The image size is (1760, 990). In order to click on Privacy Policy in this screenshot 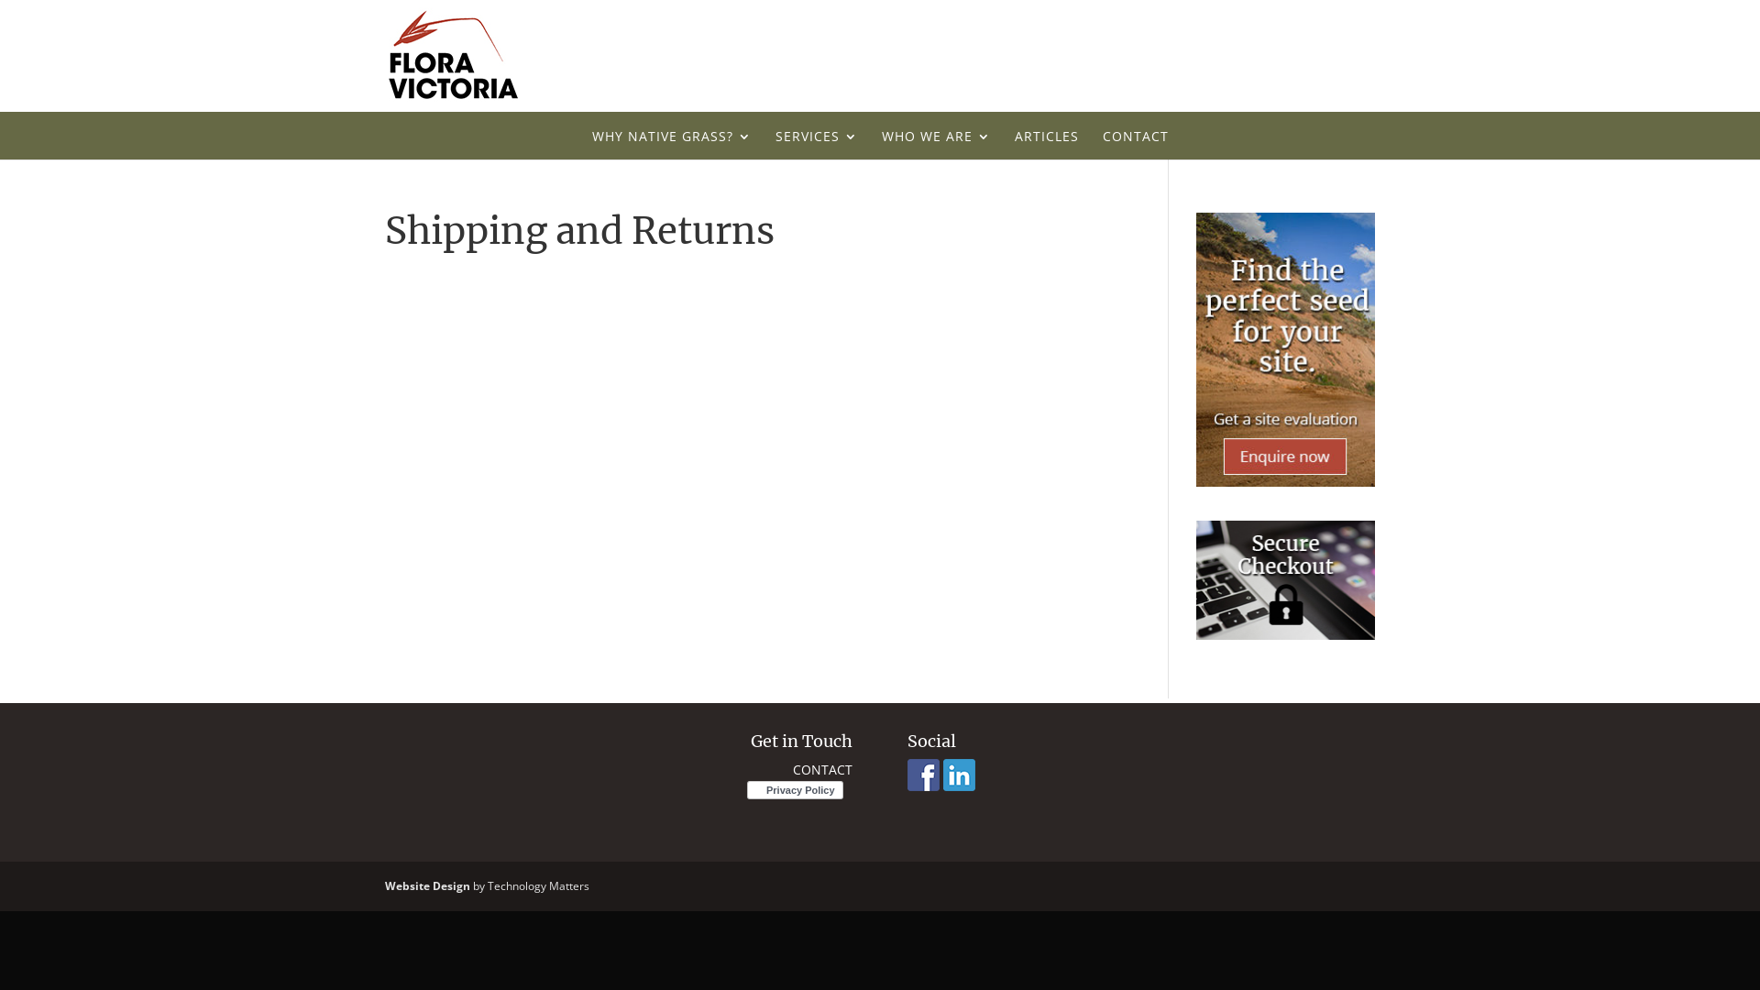, I will do `click(799, 791)`.